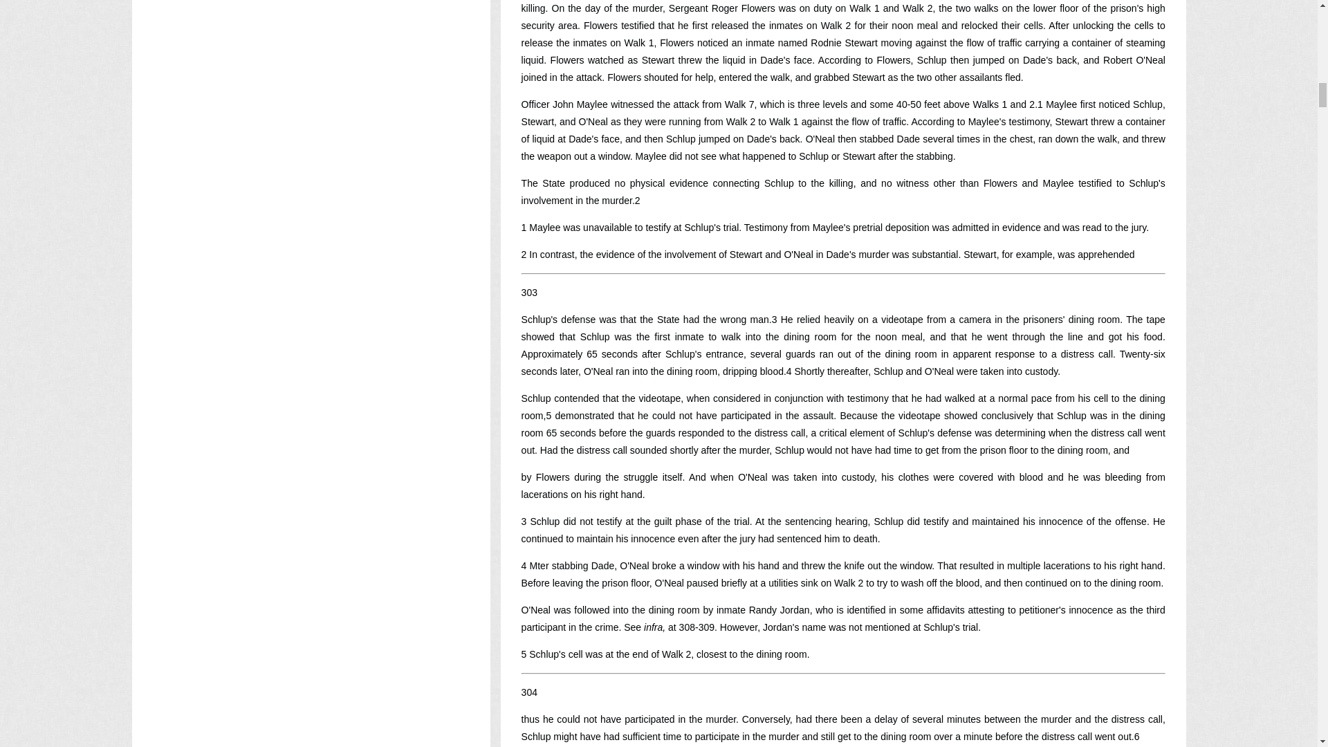  Describe the element at coordinates (530, 692) in the screenshot. I see `304` at that location.